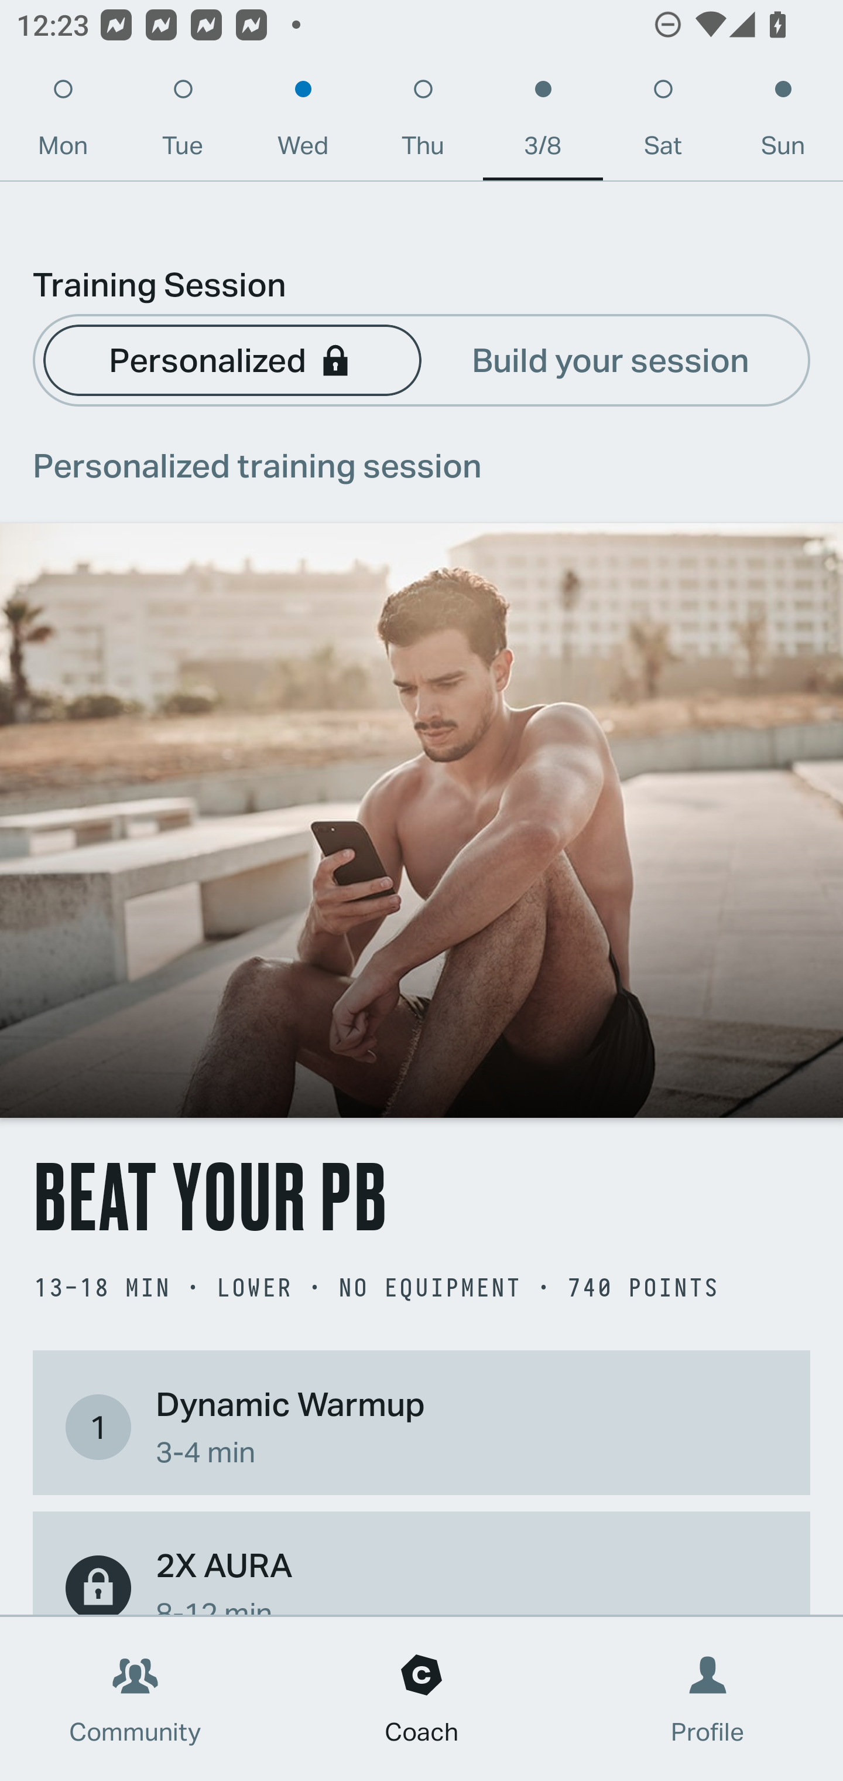 This screenshot has height=1781, width=843. What do you see at coordinates (135, 1699) in the screenshot?
I see `Community` at bounding box center [135, 1699].